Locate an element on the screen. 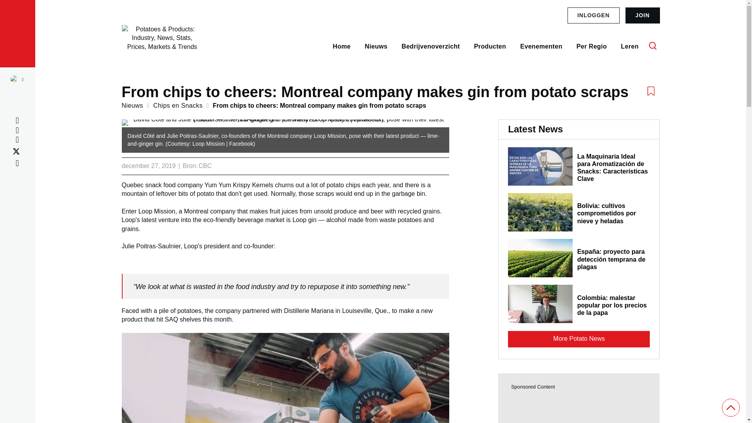 This screenshot has height=423, width=752. Bedrijvenoverzicht is located at coordinates (430, 46).